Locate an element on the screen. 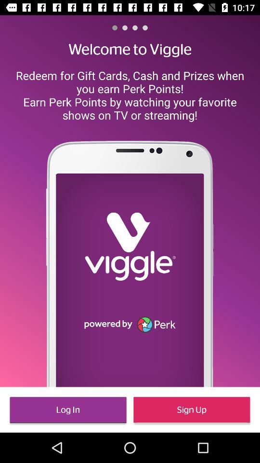 This screenshot has height=463, width=260. swipe to the sign up icon is located at coordinates (192, 410).